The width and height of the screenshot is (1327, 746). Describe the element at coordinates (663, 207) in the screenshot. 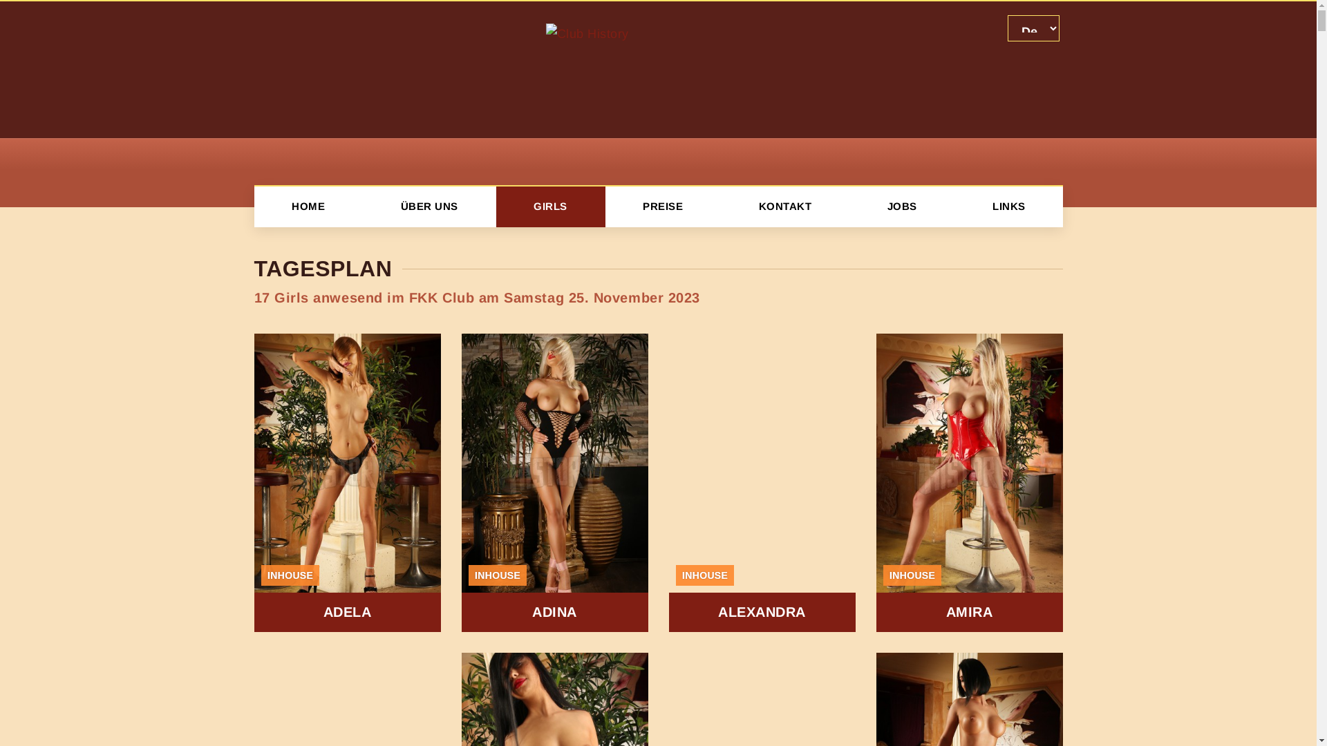

I see `PREISE` at that location.